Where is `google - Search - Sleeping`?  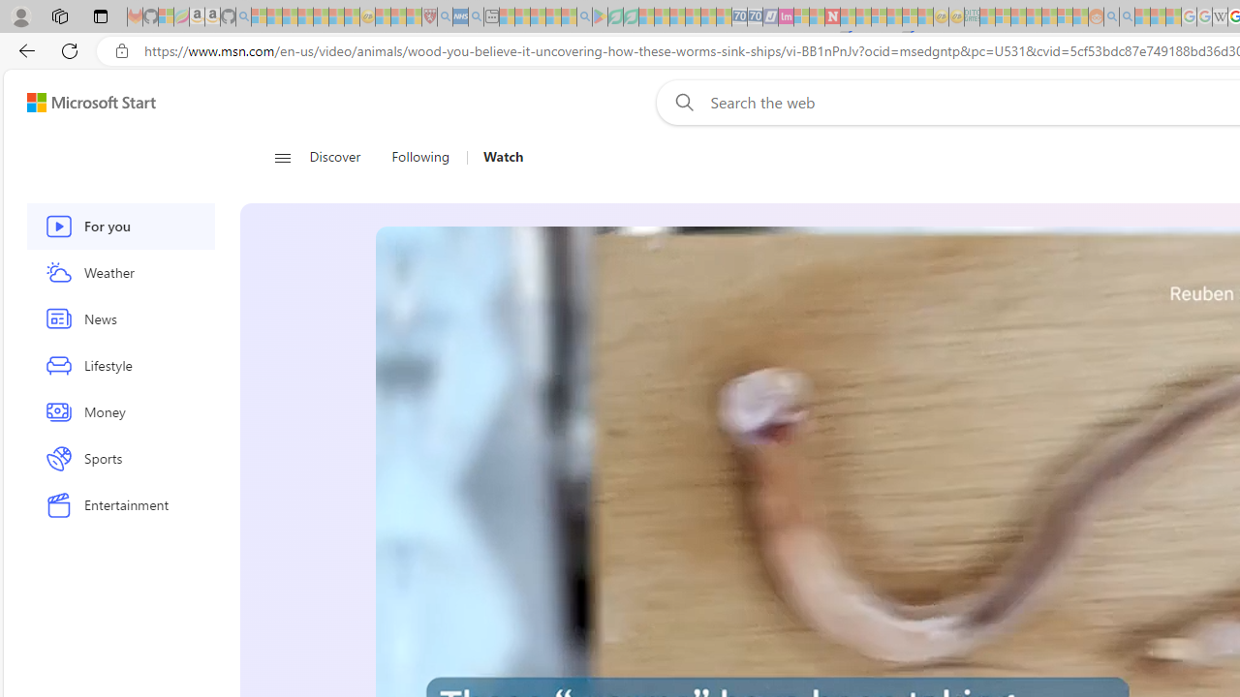 google - Search - Sleeping is located at coordinates (584, 17).